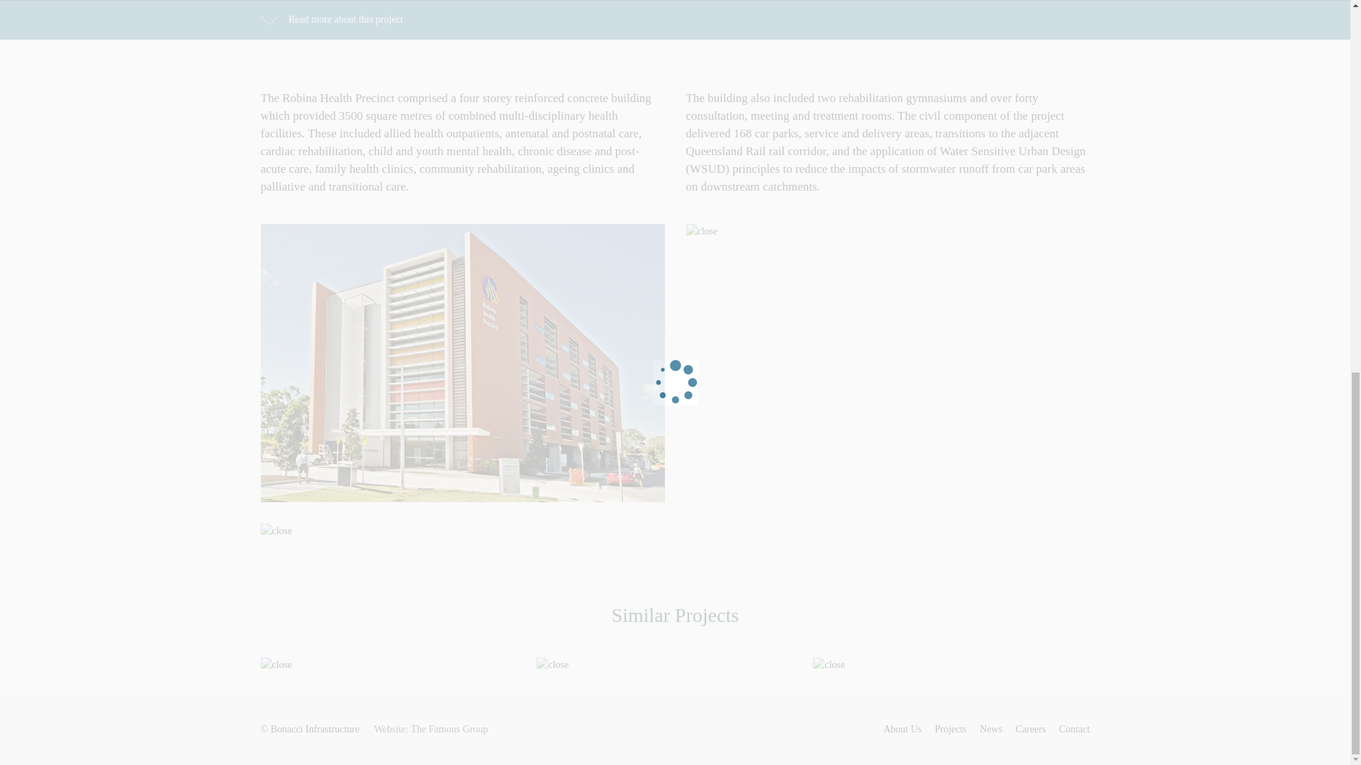  I want to click on News, so click(991, 728).